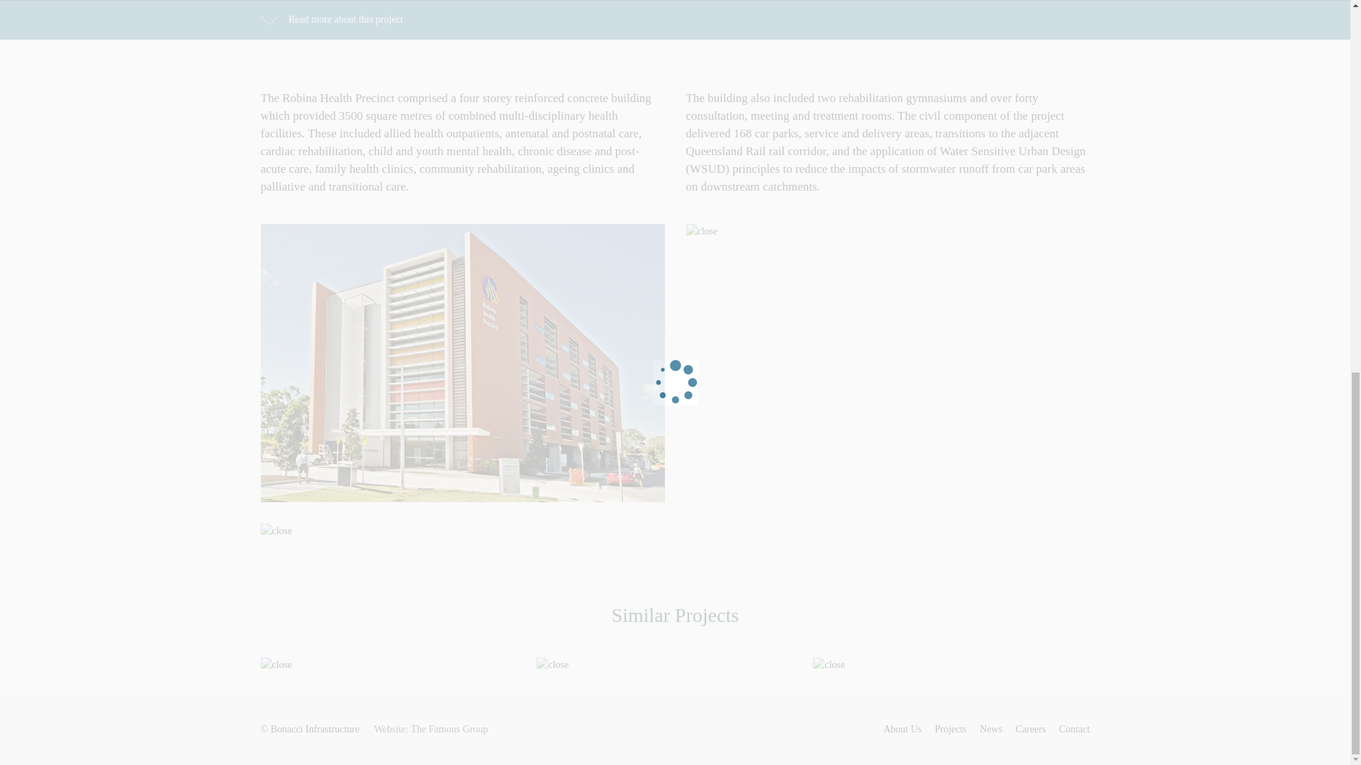  I want to click on News, so click(991, 728).